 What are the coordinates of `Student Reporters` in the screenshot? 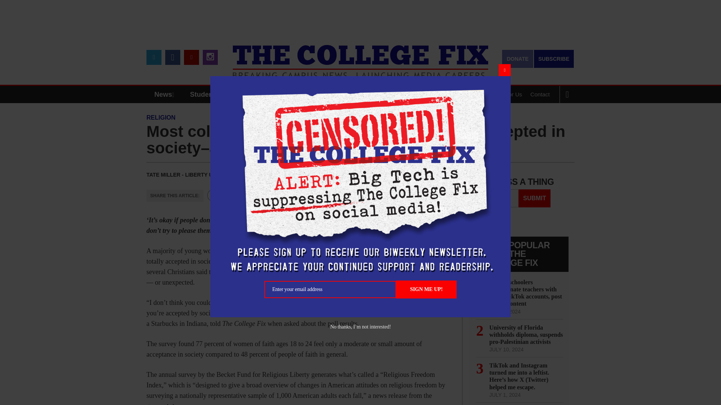 It's located at (219, 94).